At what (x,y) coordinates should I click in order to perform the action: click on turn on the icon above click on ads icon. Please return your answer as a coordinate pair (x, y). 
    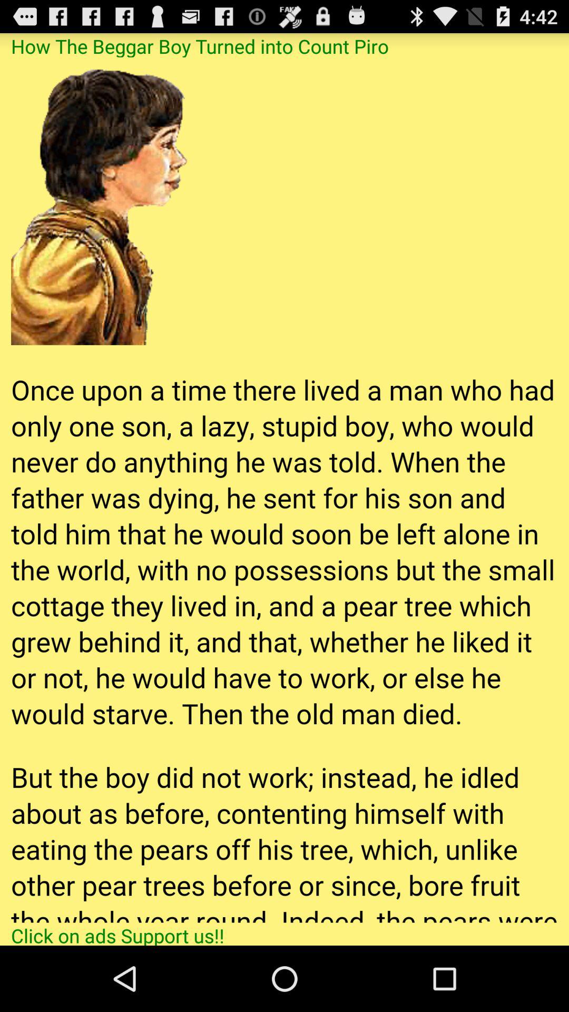
    Looking at the image, I should click on (284, 490).